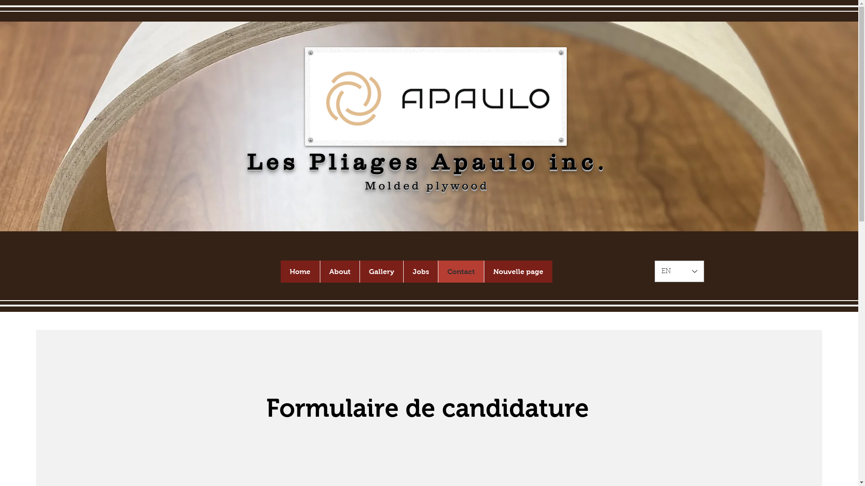  Describe the element at coordinates (461, 272) in the screenshot. I see `Contact` at that location.